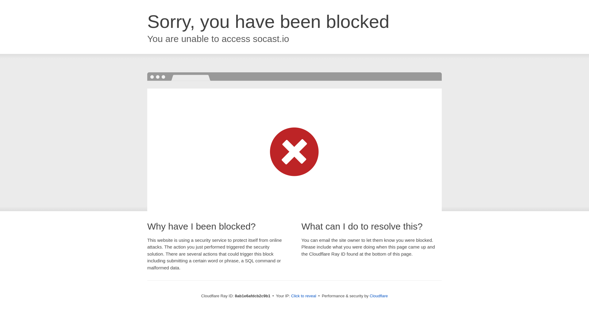  I want to click on Cloudflare, so click(379, 296).